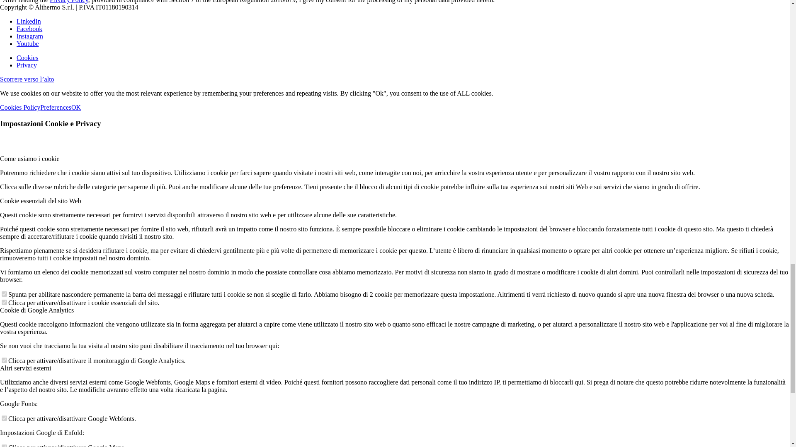 Image resolution: width=796 pixels, height=447 pixels. What do you see at coordinates (4, 445) in the screenshot?
I see `on` at bounding box center [4, 445].